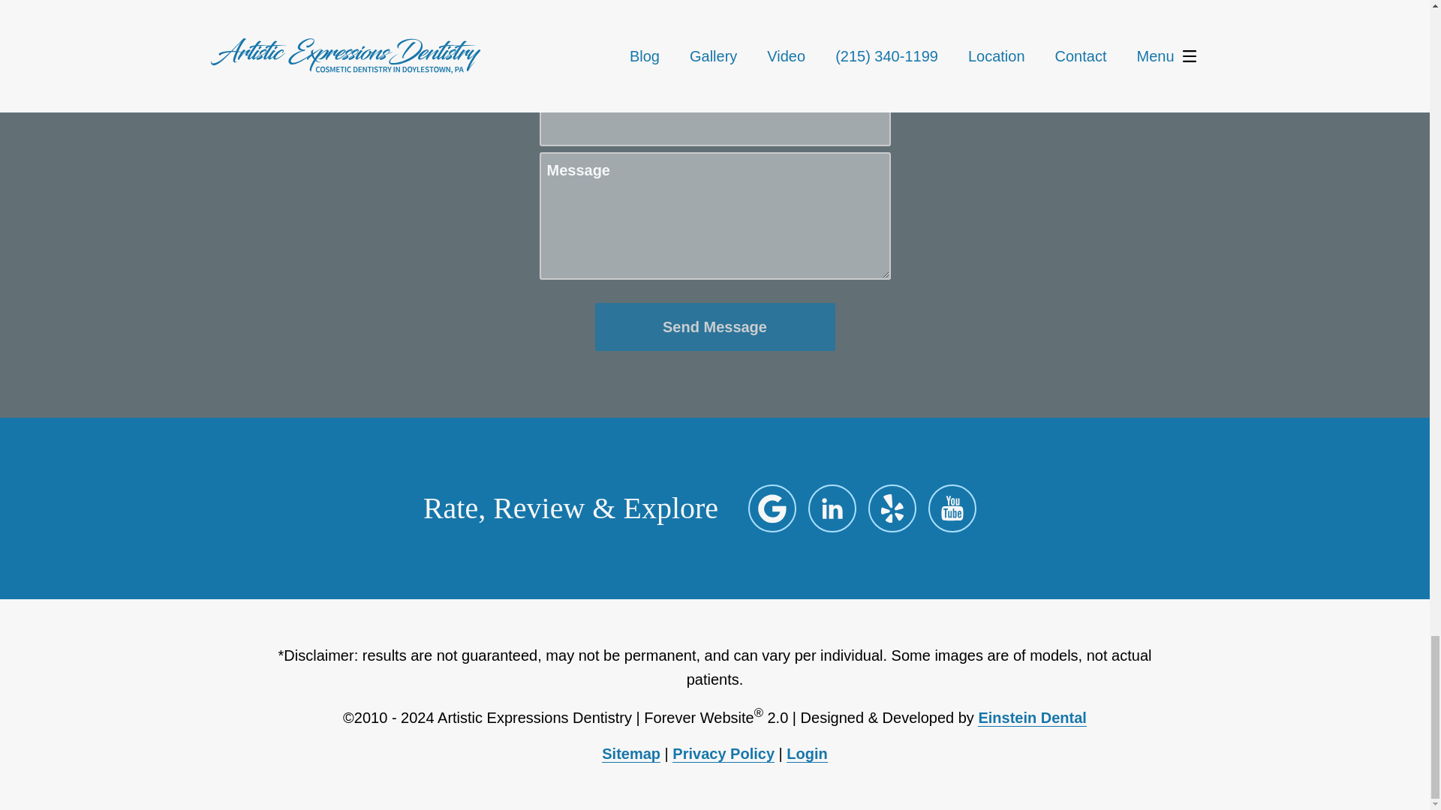 This screenshot has width=1441, height=810. What do you see at coordinates (952, 508) in the screenshot?
I see `YouTube` at bounding box center [952, 508].